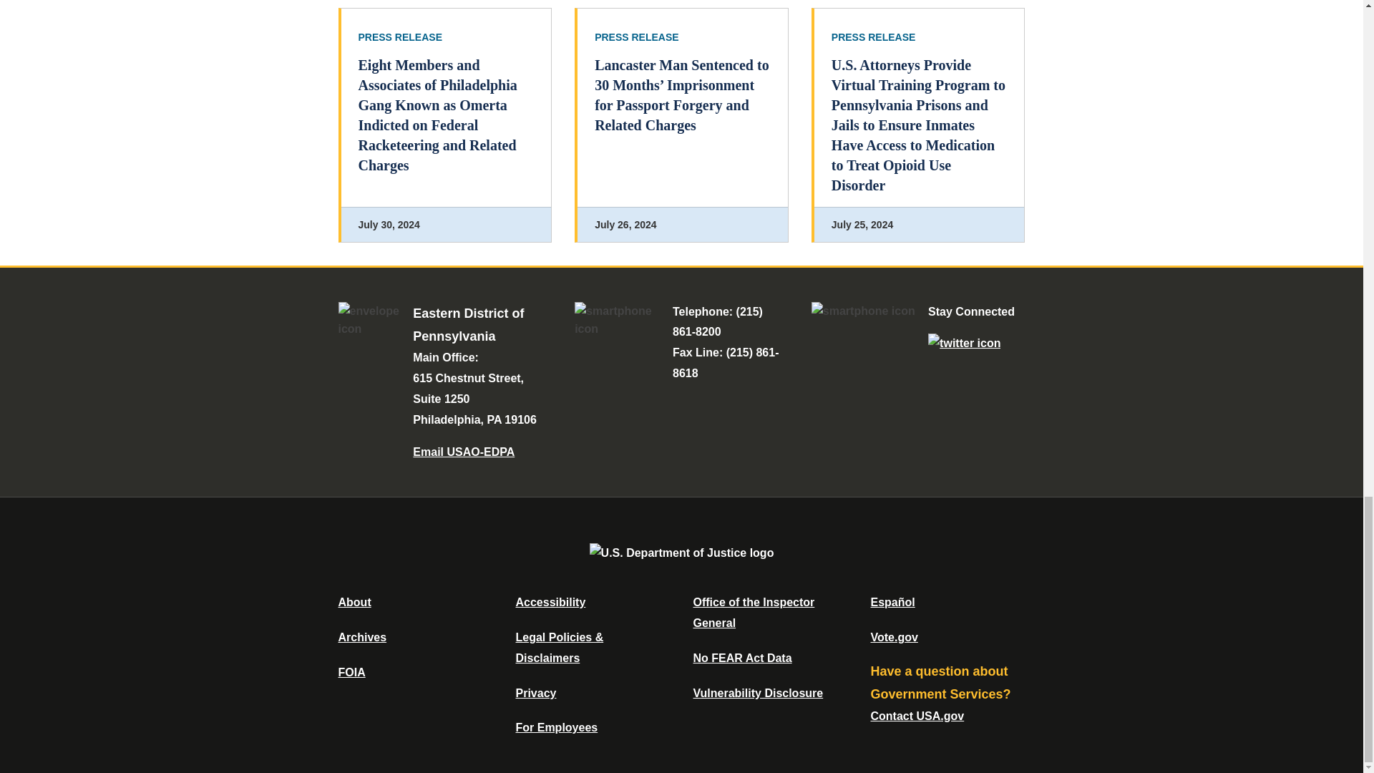 The image size is (1374, 773). What do you see at coordinates (550, 601) in the screenshot?
I see `Accessibility Statement` at bounding box center [550, 601].